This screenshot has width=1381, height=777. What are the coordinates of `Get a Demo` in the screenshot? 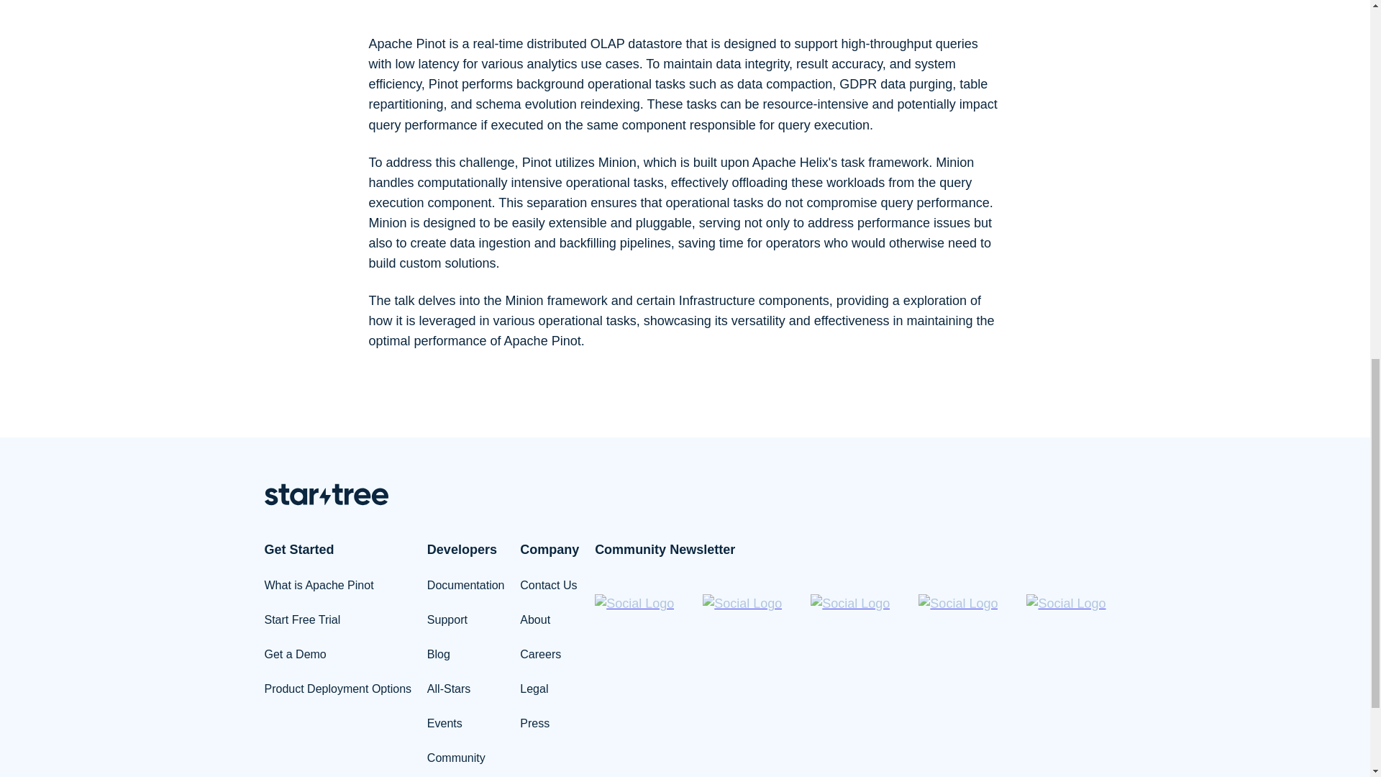 It's located at (295, 654).